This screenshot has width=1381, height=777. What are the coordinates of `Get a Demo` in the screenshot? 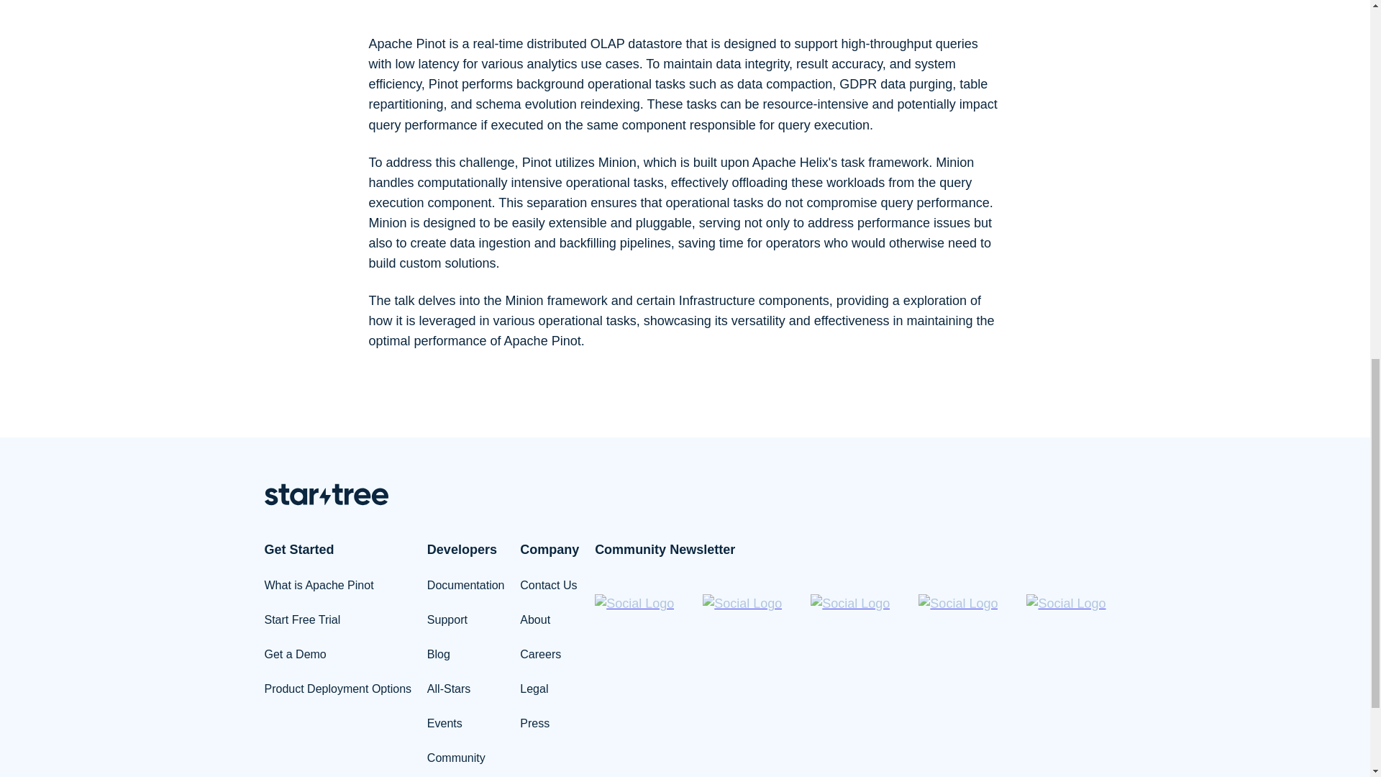 It's located at (295, 654).